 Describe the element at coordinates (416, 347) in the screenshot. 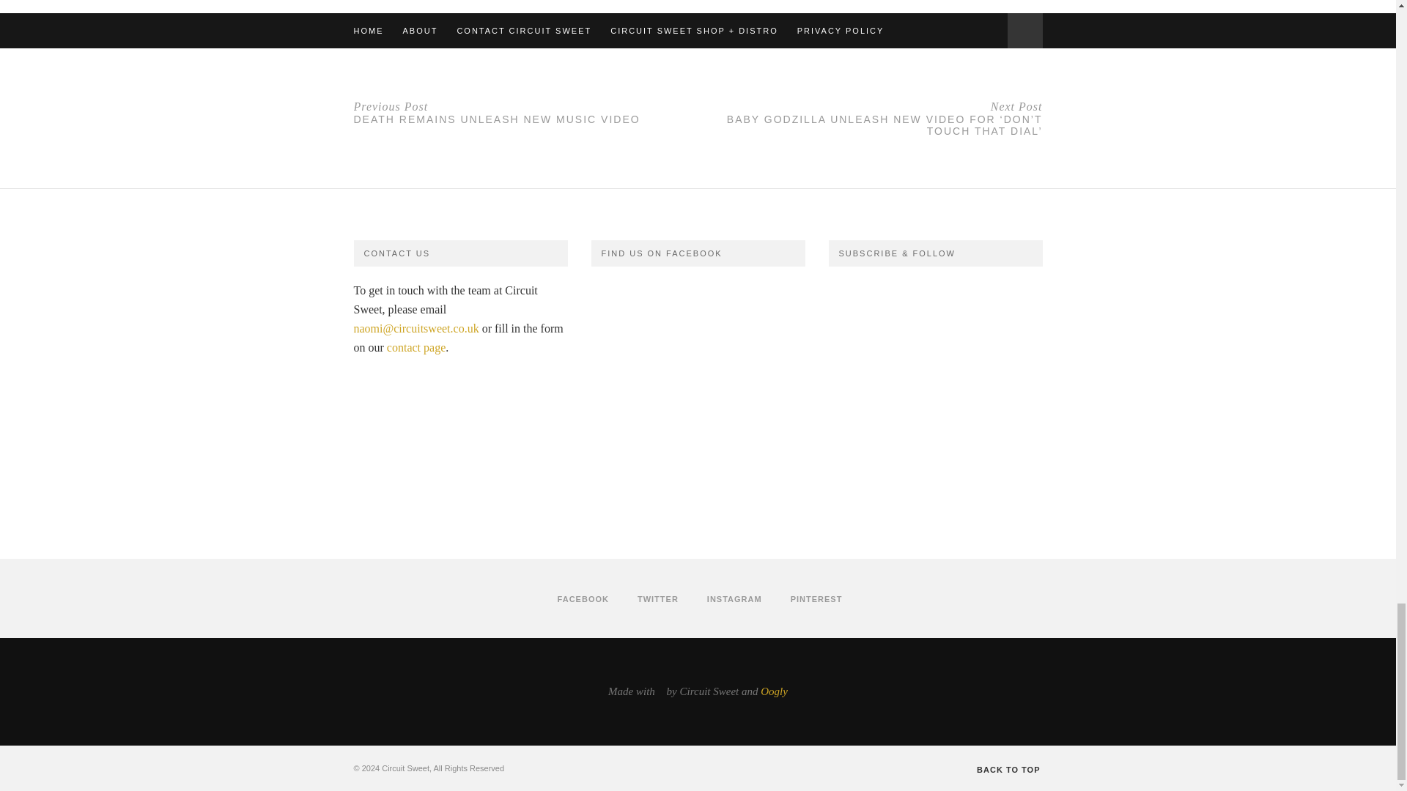

I see `contact page` at that location.